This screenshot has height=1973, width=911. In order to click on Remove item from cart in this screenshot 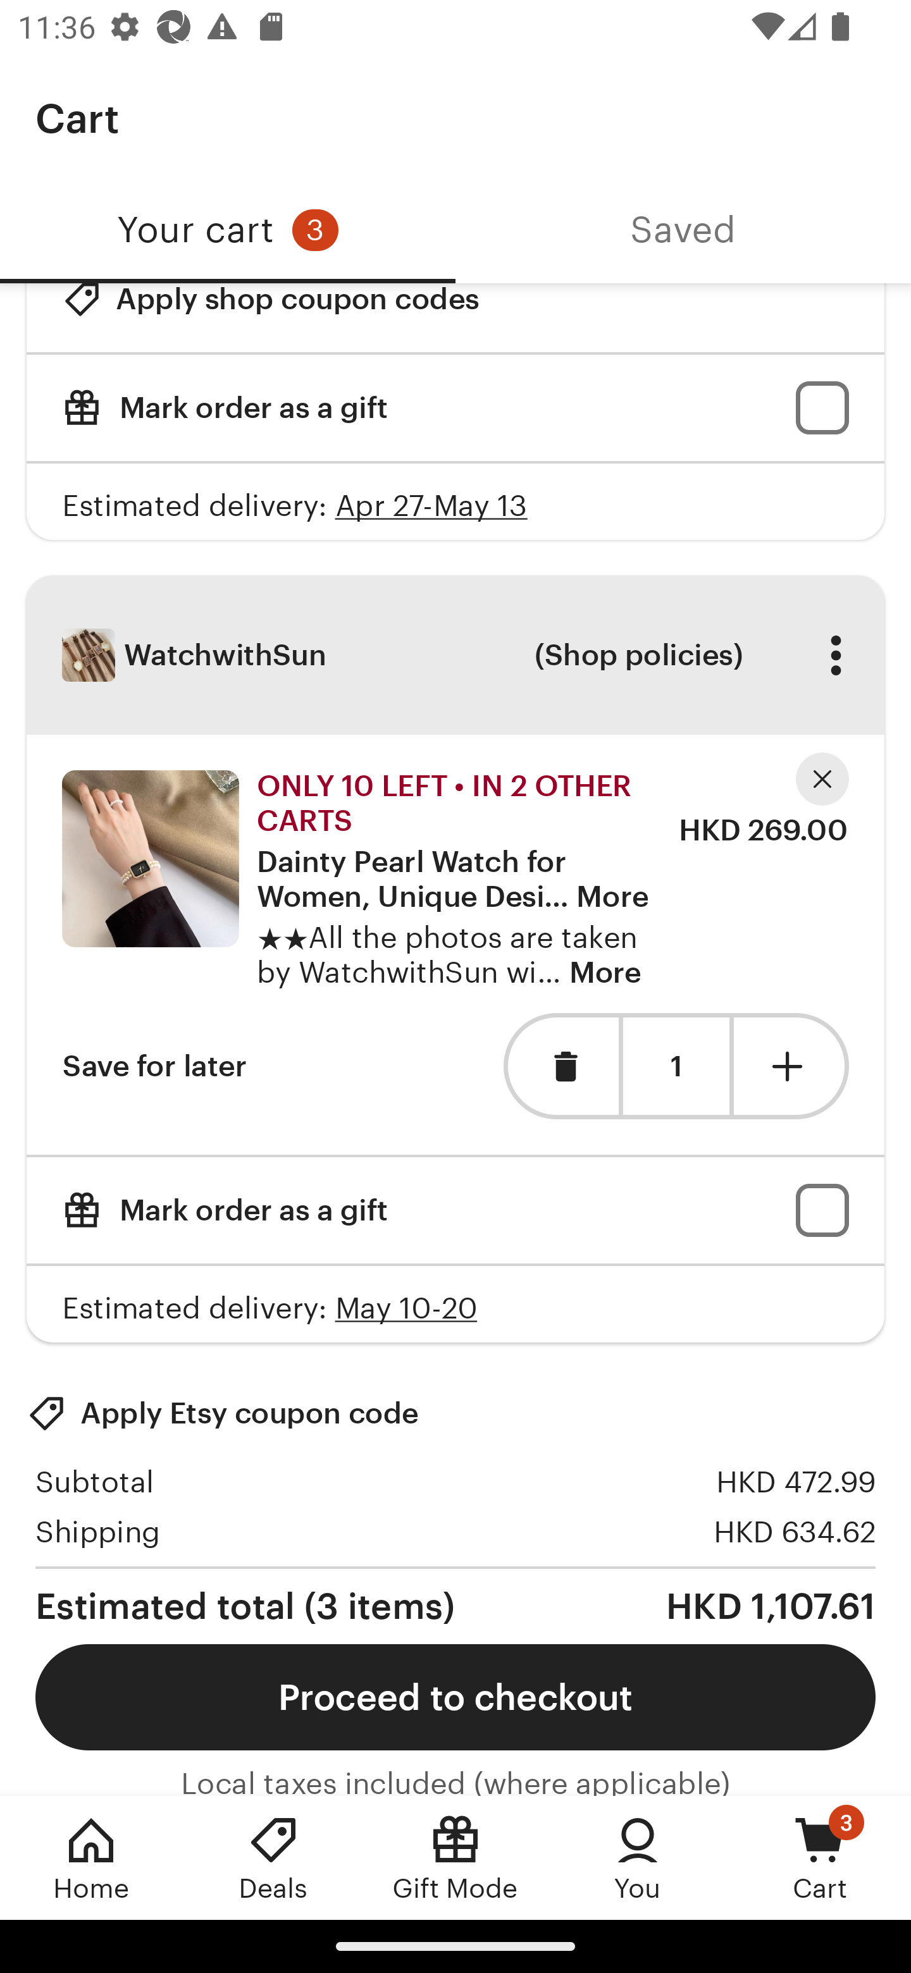, I will do `click(561, 1065)`.